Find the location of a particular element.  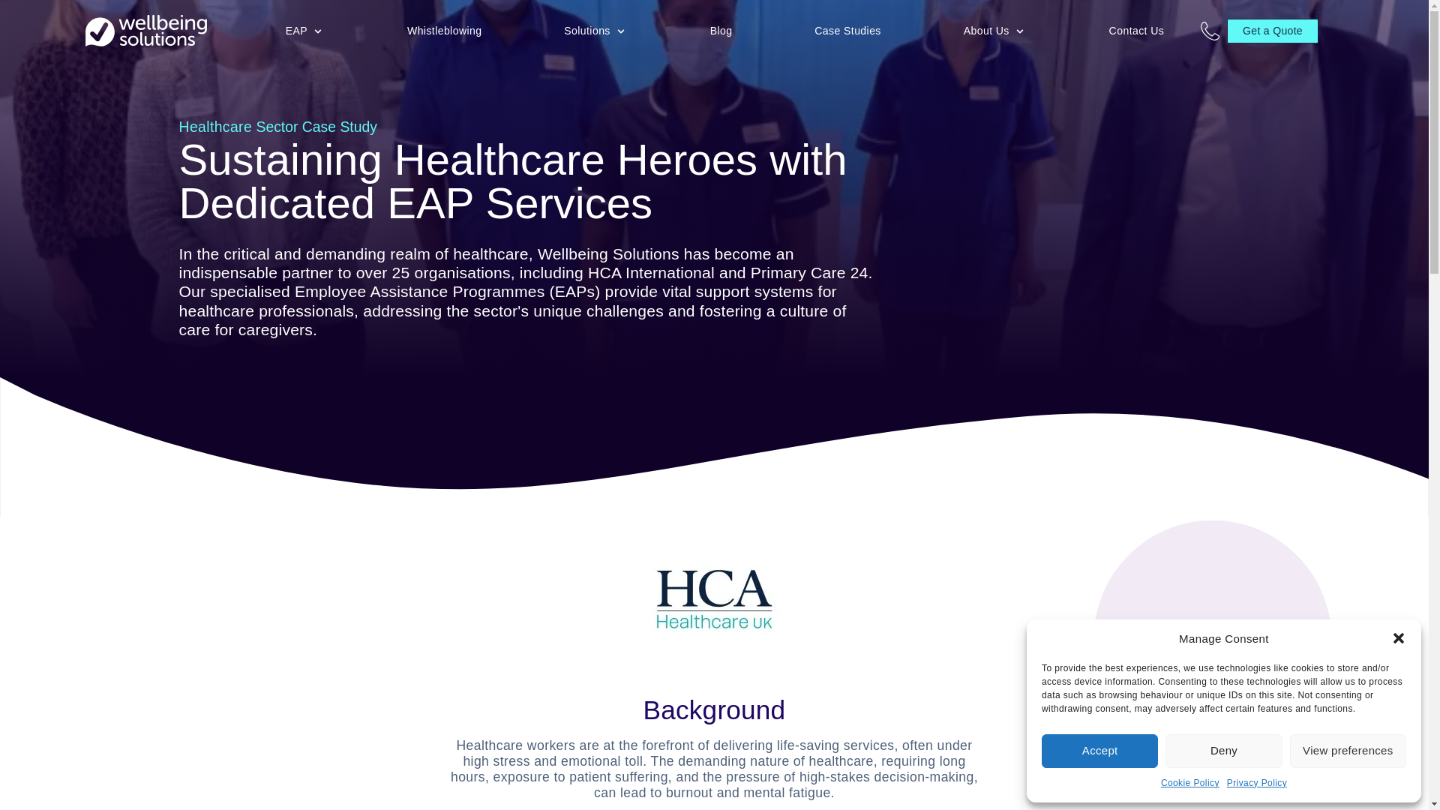

View preferences is located at coordinates (1348, 750).